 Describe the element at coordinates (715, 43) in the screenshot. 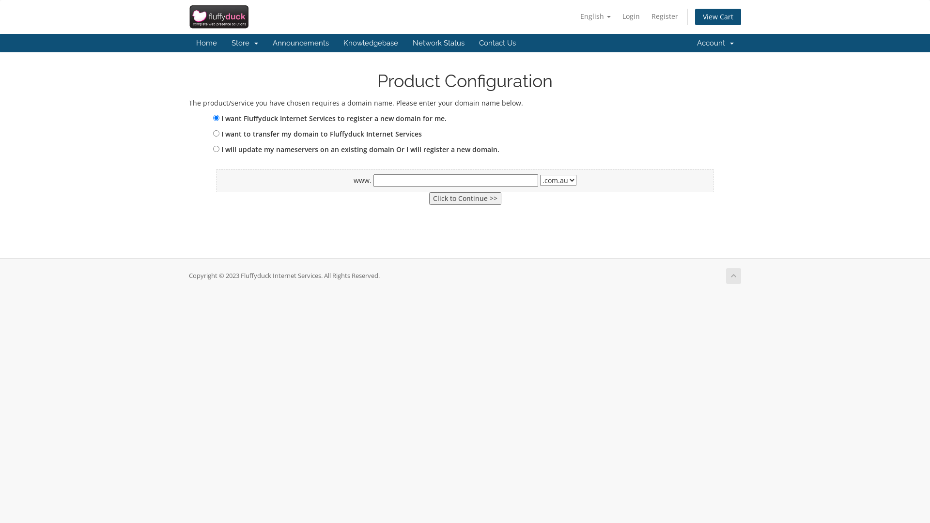

I see `Account  ` at that location.